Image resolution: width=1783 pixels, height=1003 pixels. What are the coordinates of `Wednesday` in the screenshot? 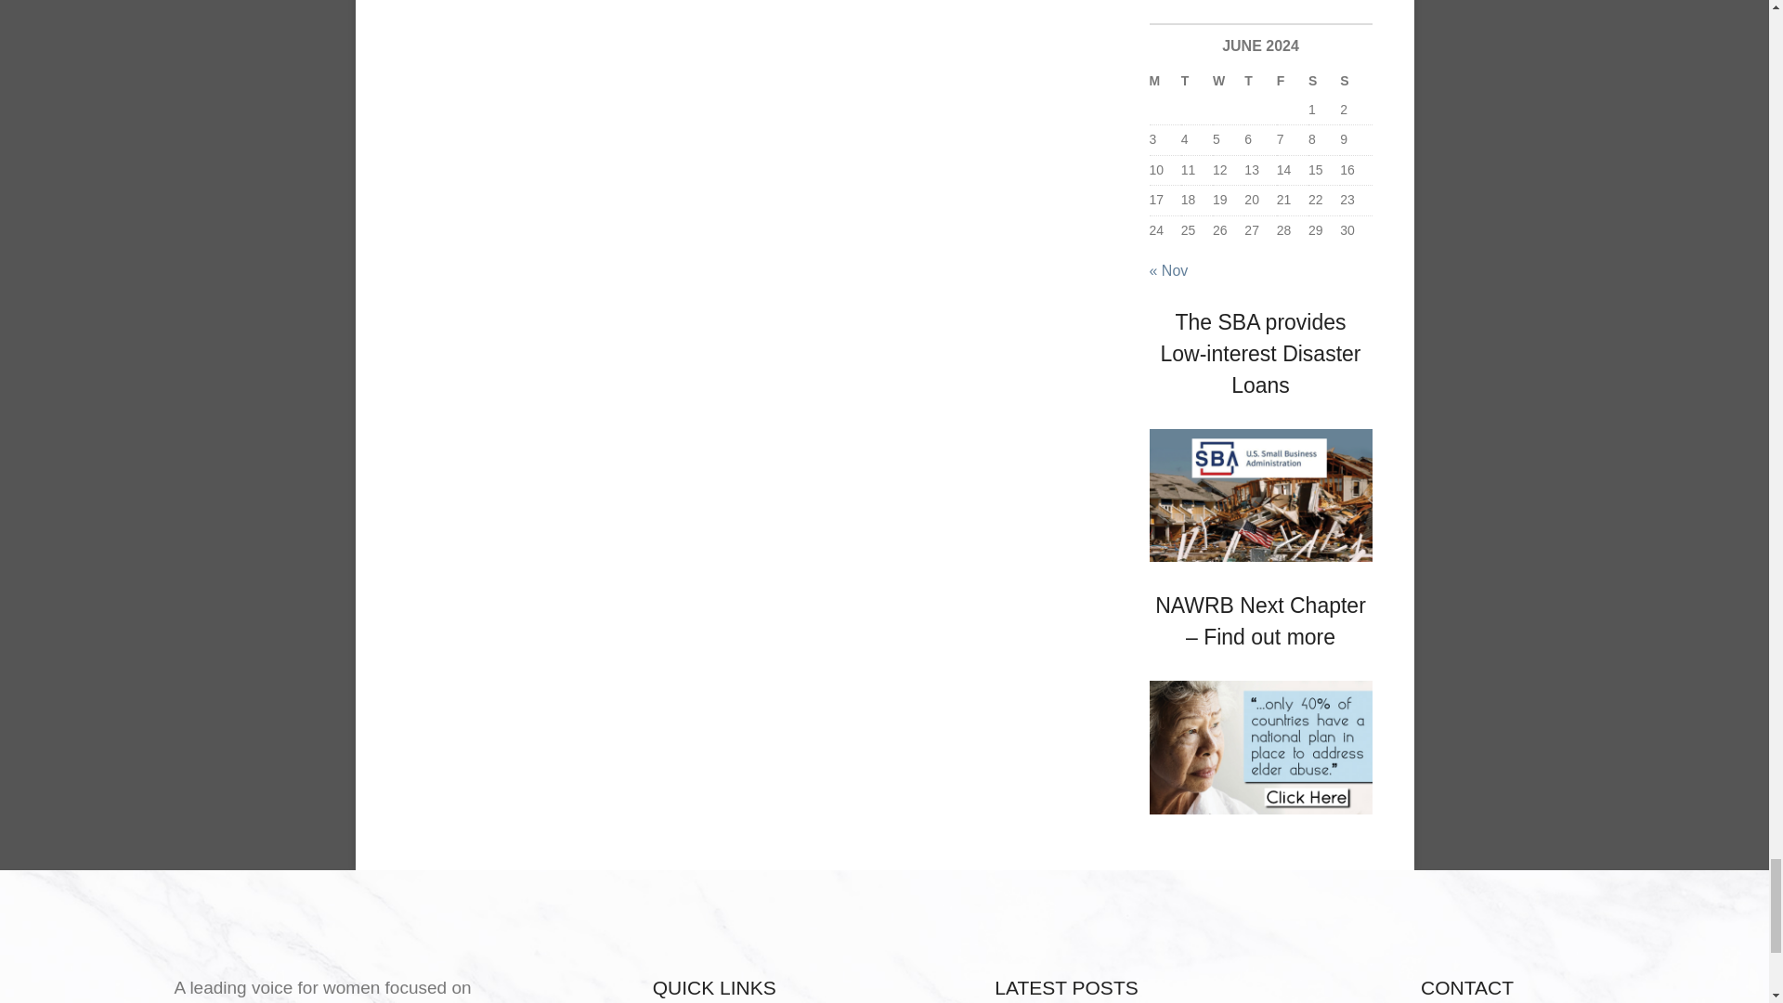 It's located at (1228, 82).